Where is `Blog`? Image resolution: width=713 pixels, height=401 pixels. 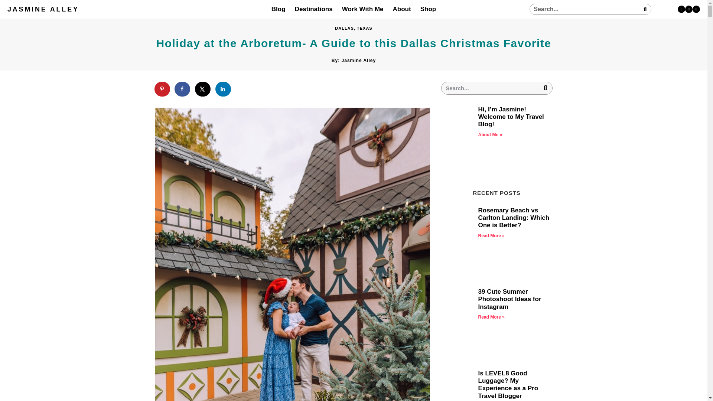
Blog is located at coordinates (279, 9).